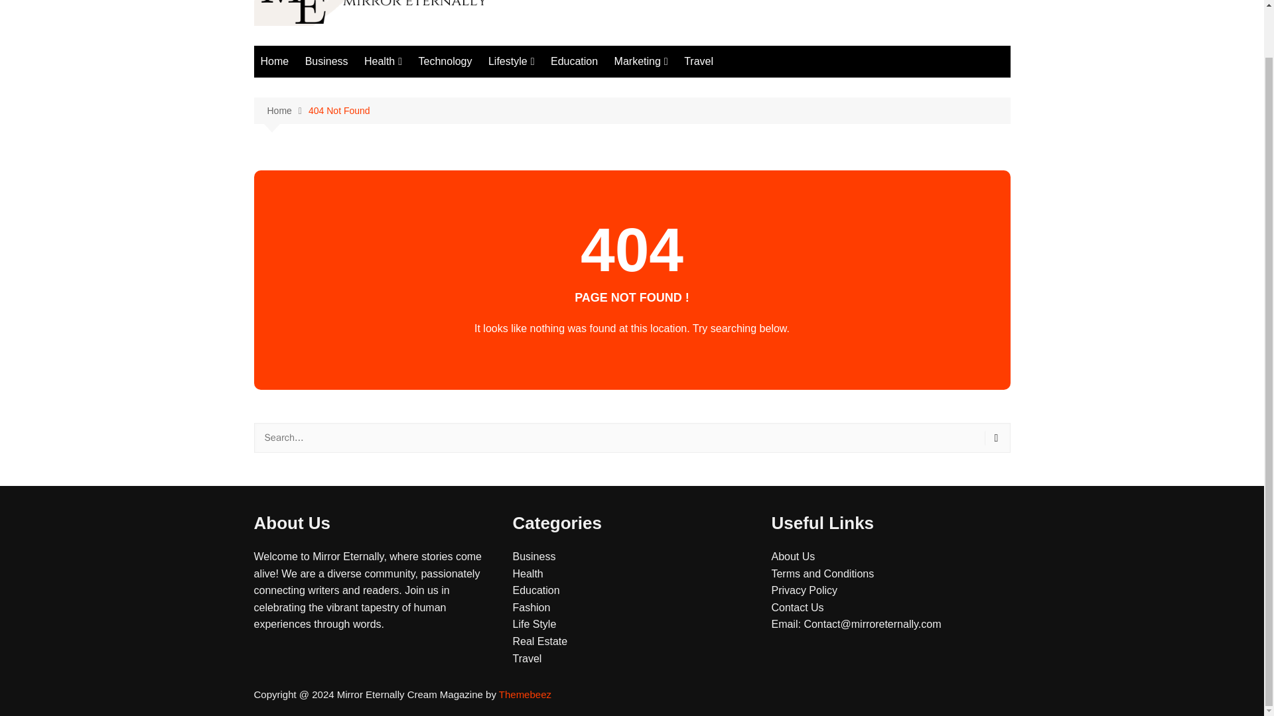  What do you see at coordinates (275, 61) in the screenshot?
I see `Home` at bounding box center [275, 61].